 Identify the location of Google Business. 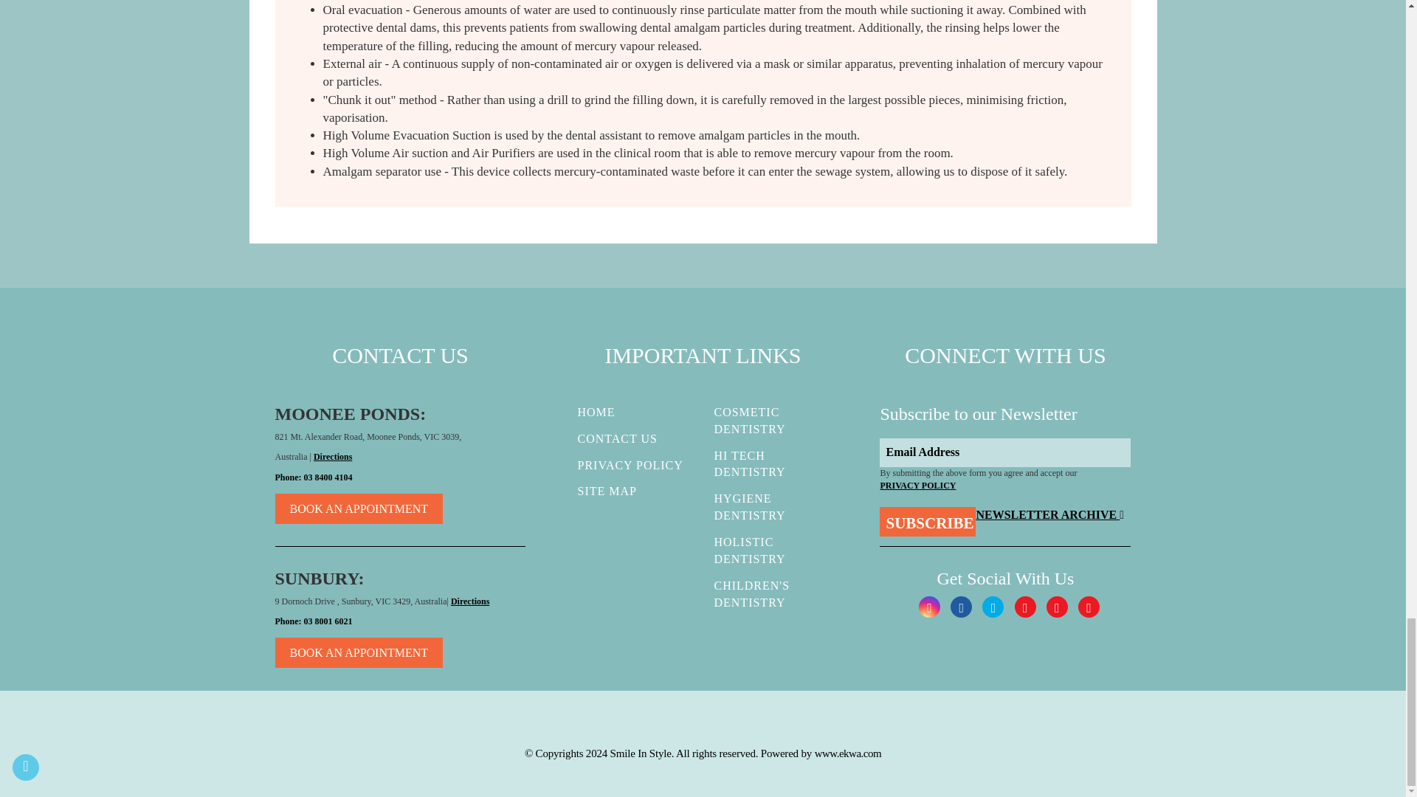
(1024, 607).